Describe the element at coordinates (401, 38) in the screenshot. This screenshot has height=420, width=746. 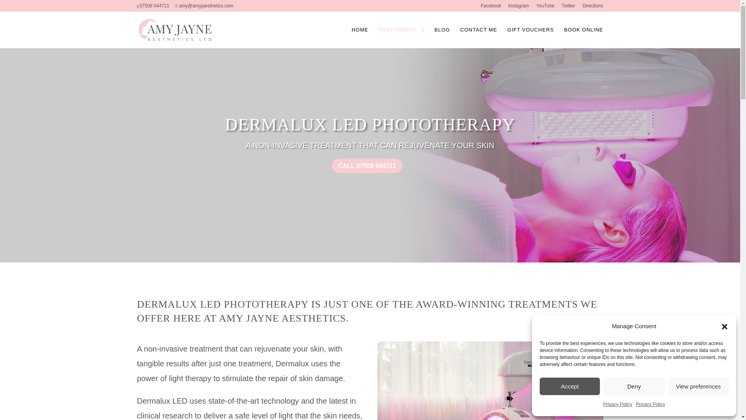
I see `TREATMENTS` at that location.